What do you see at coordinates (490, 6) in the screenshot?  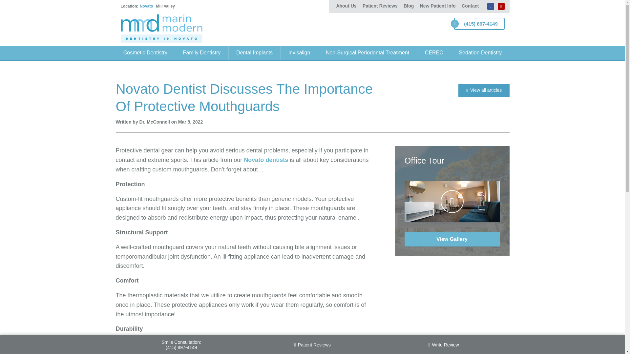 I see `facebook` at bounding box center [490, 6].